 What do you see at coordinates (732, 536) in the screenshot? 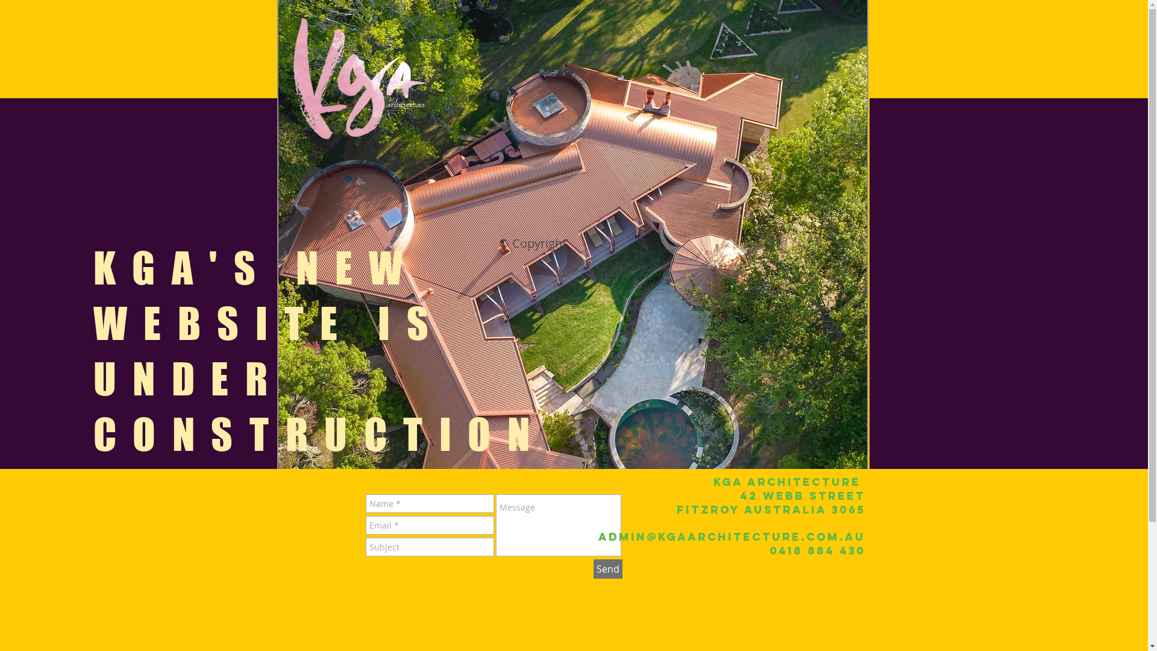
I see `admin@KGAArchitecture.com.au` at bounding box center [732, 536].